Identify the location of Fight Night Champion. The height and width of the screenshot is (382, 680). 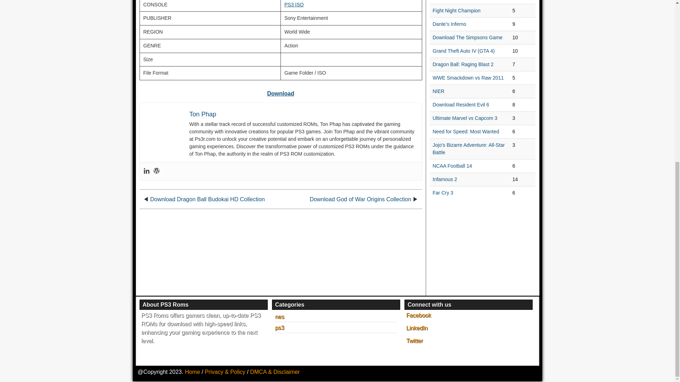
(457, 10).